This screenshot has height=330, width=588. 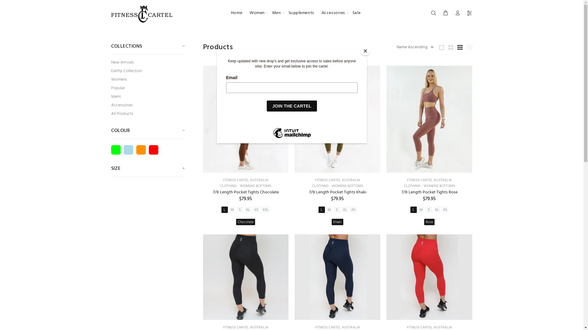 What do you see at coordinates (148, 88) in the screenshot?
I see `Popular` at bounding box center [148, 88].